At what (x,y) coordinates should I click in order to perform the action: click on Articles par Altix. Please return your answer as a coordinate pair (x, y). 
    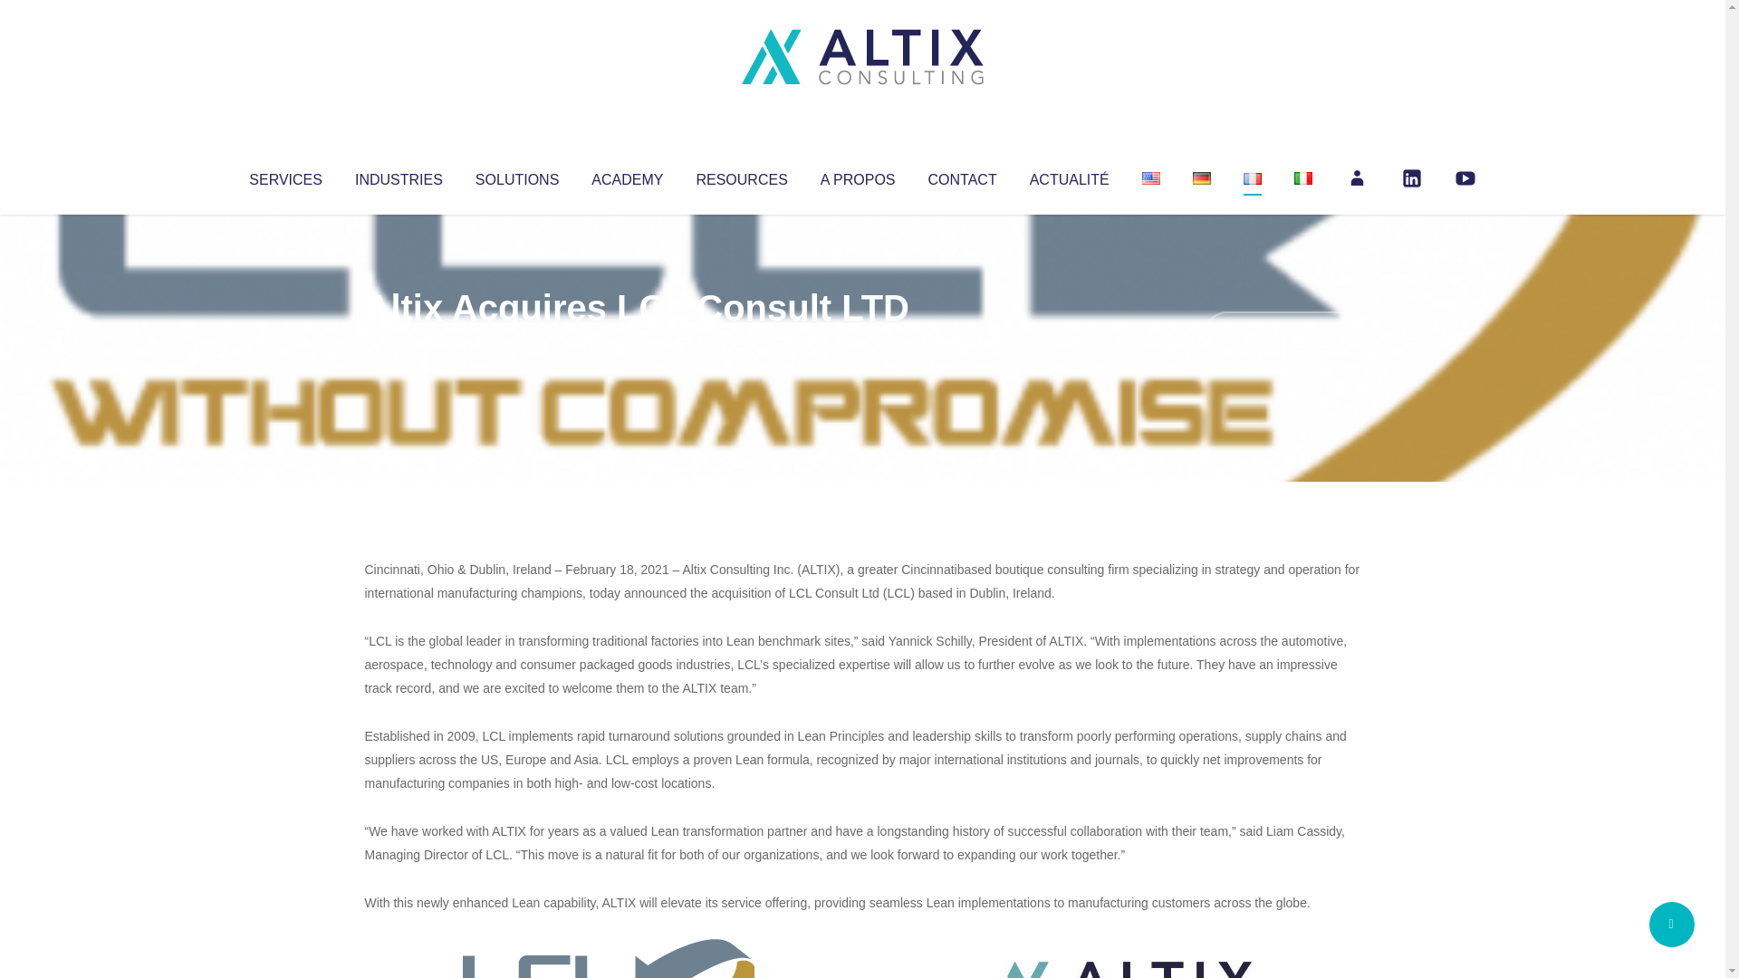
    Looking at the image, I should click on (399, 344).